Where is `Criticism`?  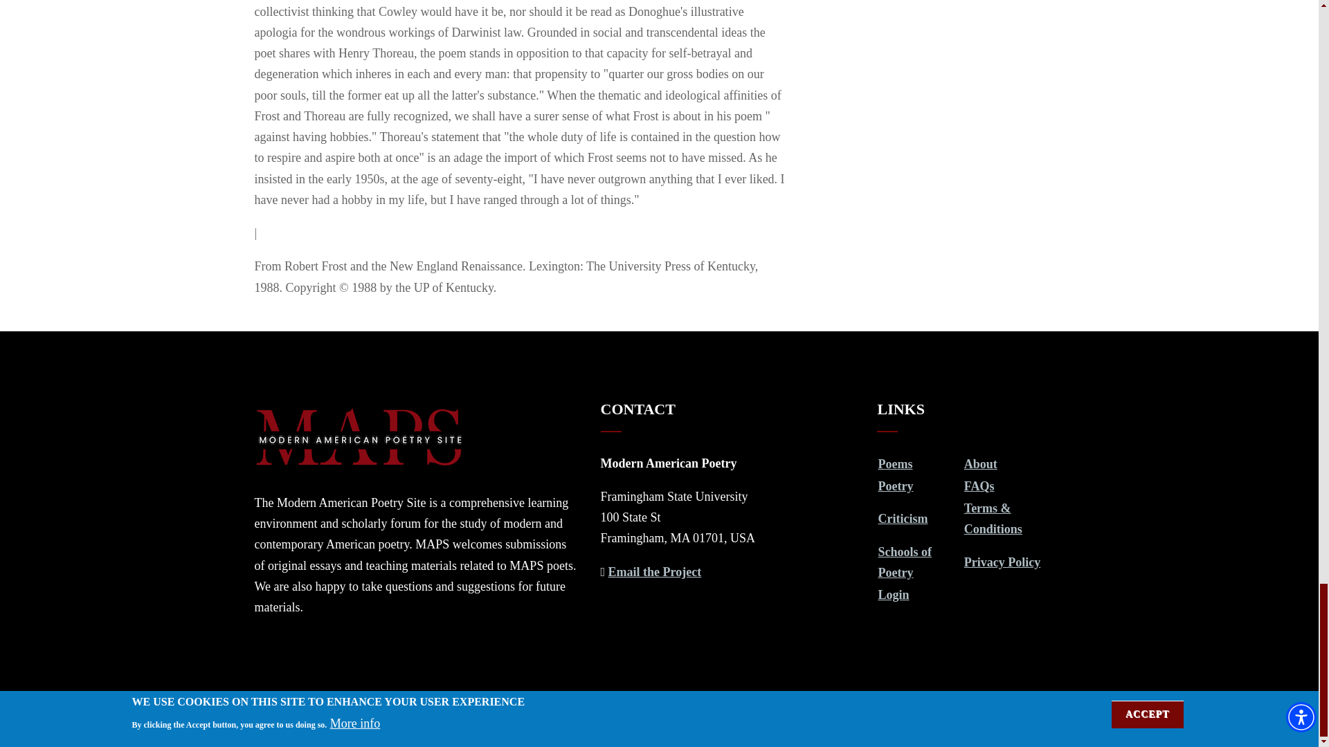
Criticism is located at coordinates (903, 519).